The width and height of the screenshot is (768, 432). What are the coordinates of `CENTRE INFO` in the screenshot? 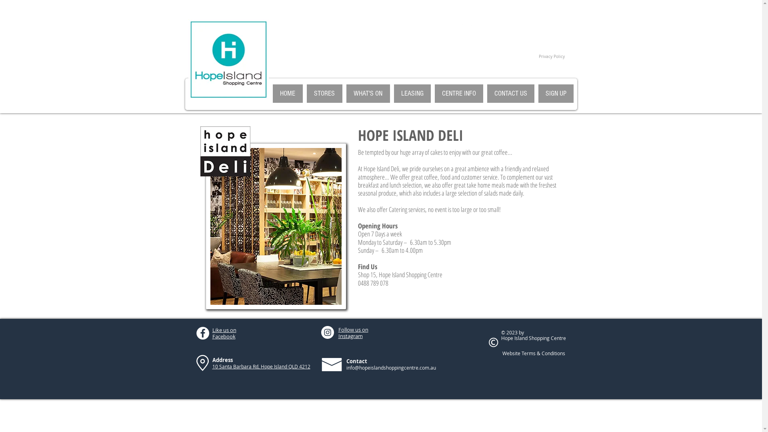 It's located at (458, 94).